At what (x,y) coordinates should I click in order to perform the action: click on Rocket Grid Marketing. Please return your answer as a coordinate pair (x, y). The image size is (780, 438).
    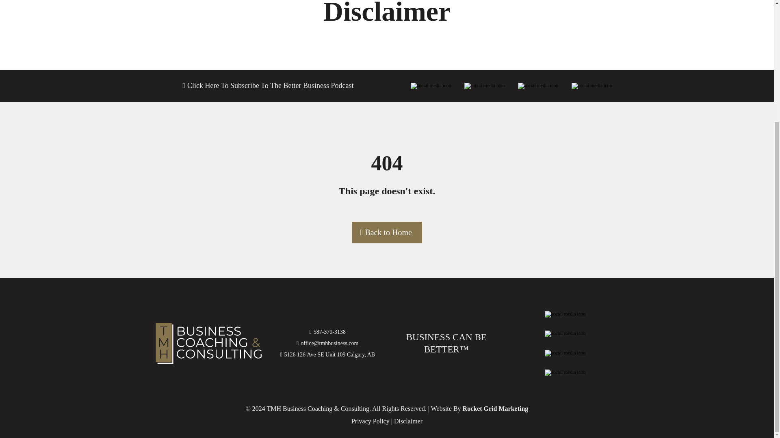
    Looking at the image, I should click on (496, 409).